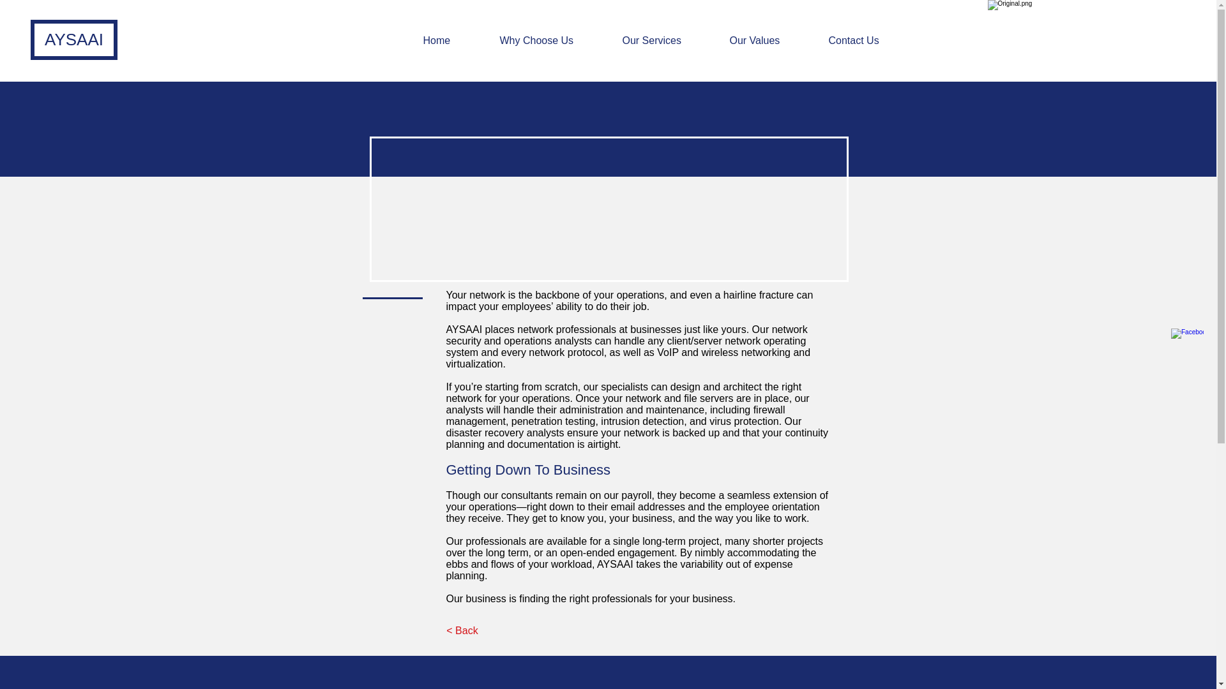 The image size is (1226, 689). Describe the element at coordinates (552, 40) in the screenshot. I see `Why Choose Us` at that location.